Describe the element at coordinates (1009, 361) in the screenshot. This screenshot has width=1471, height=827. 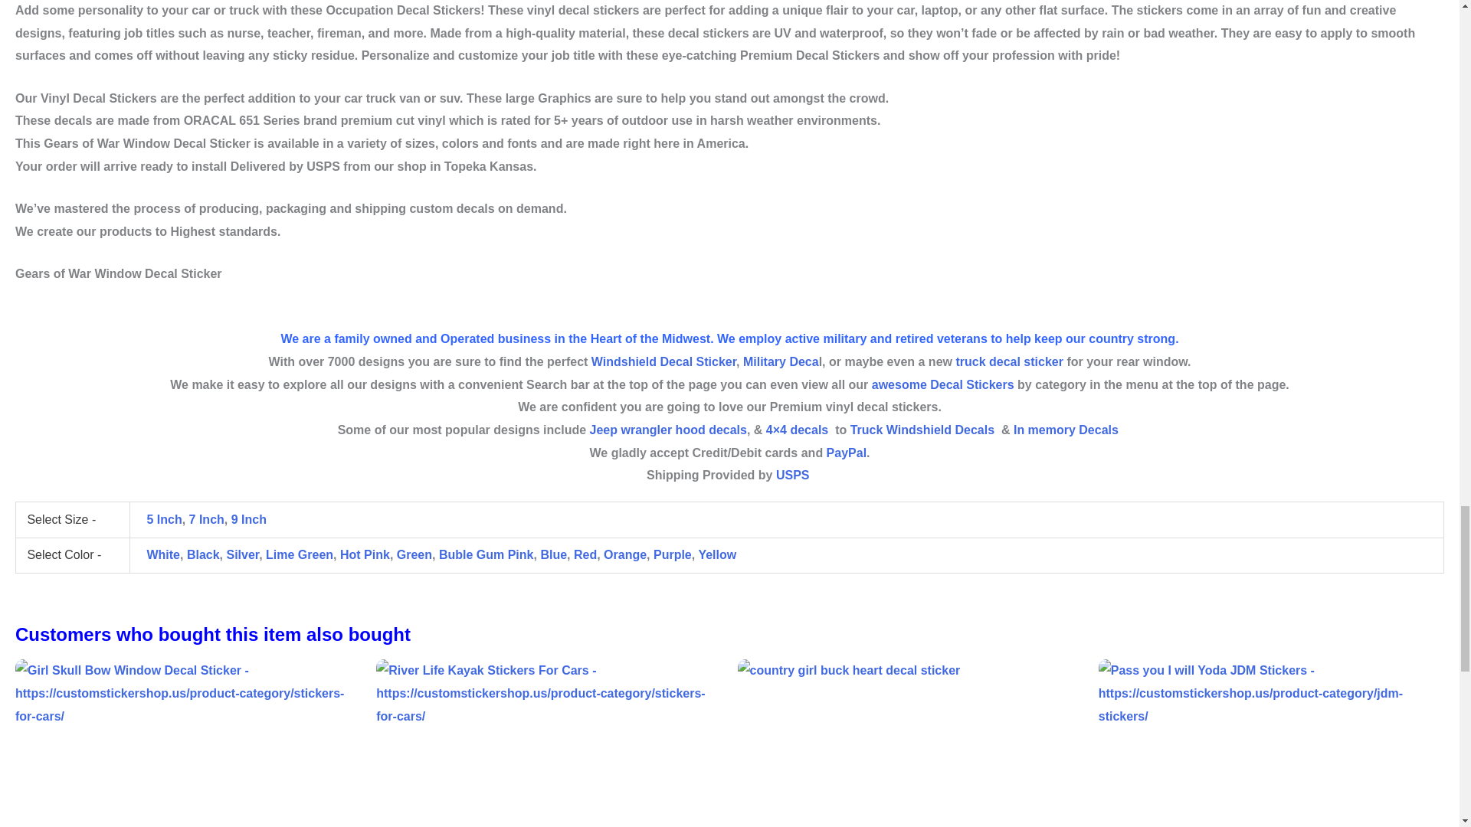
I see `truck decal sticker` at that location.